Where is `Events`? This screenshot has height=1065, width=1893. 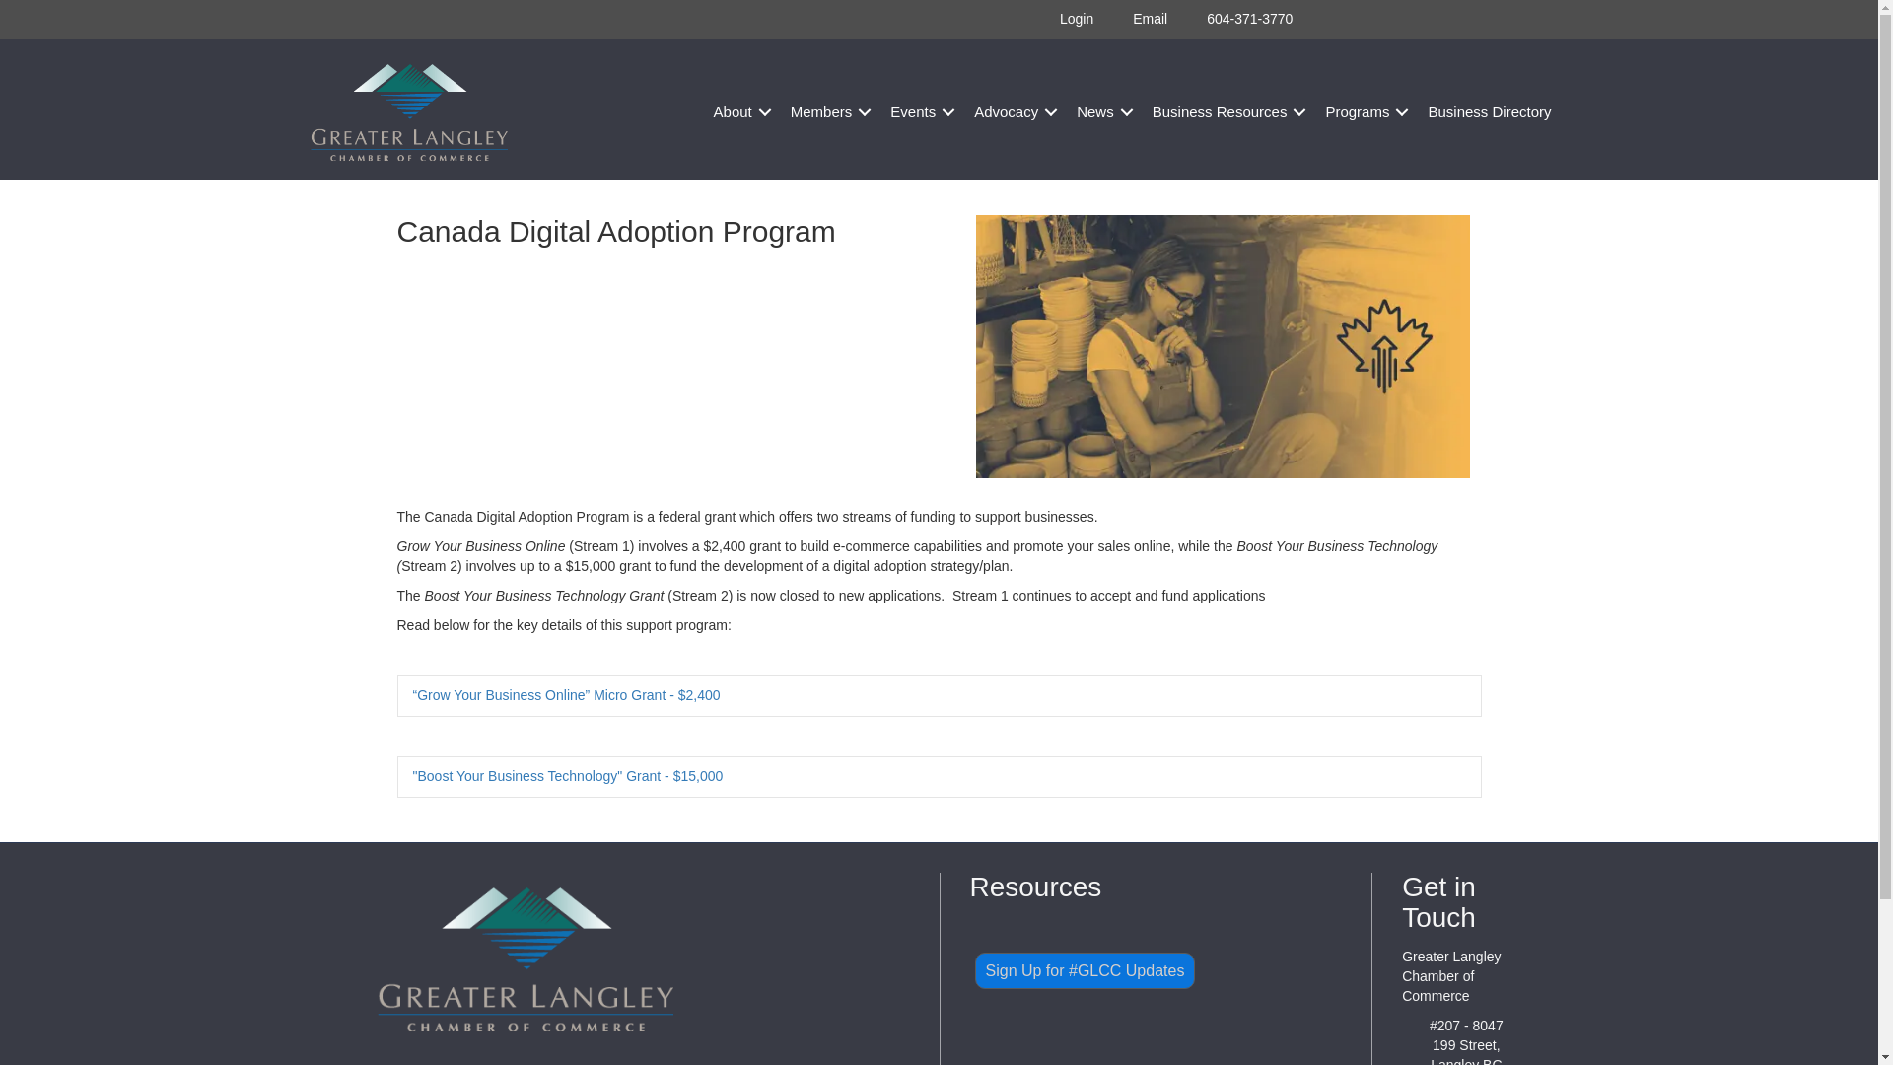 Events is located at coordinates (919, 110).